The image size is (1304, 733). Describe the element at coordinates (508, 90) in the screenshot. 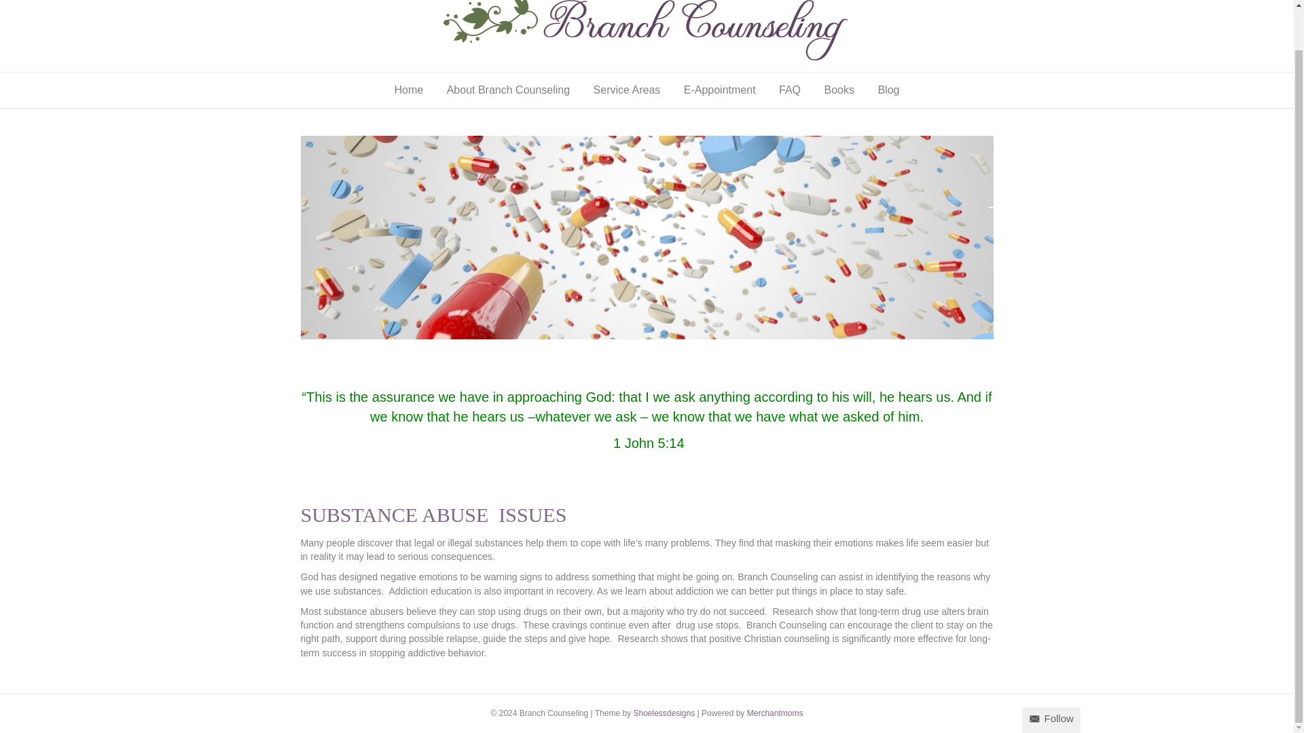

I see `About Branch Counseling` at that location.